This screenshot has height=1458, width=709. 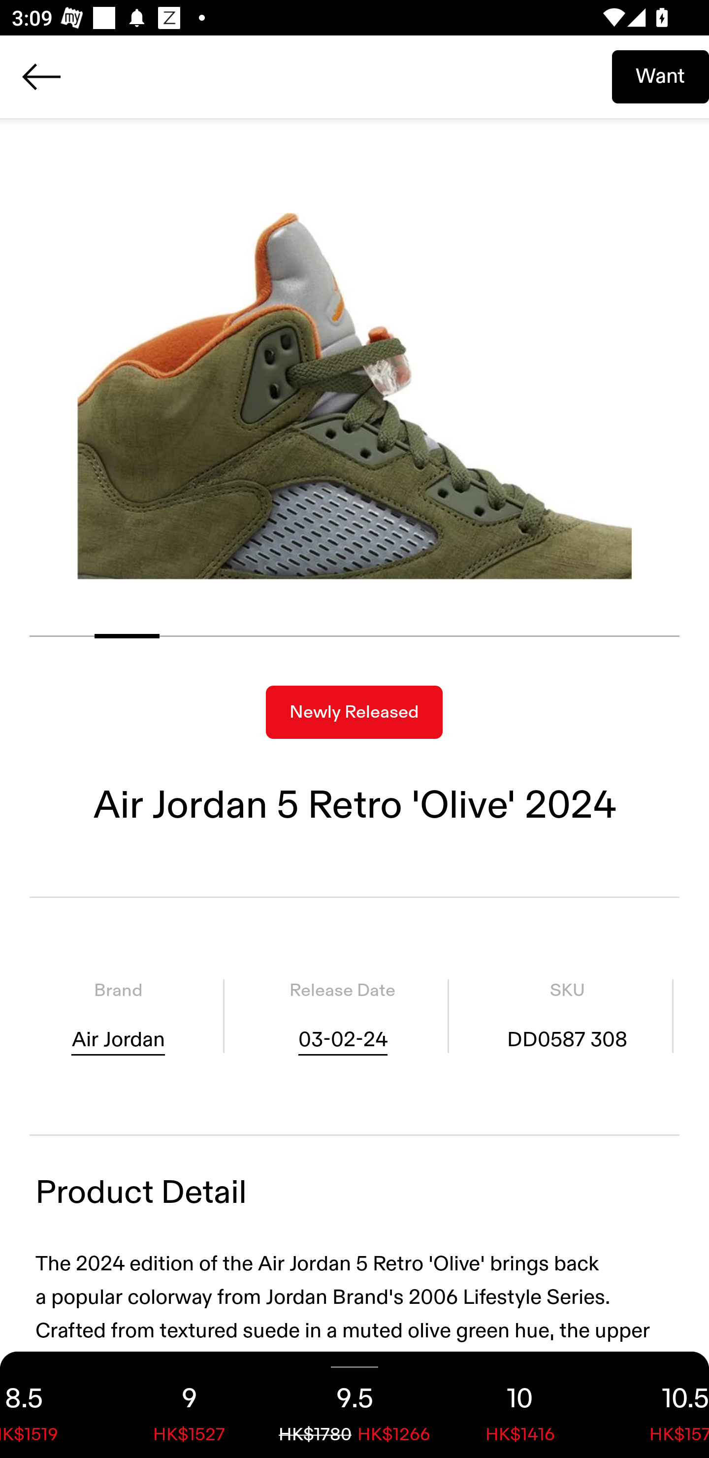 What do you see at coordinates (342, 1016) in the screenshot?
I see `Release Date 03-02-24` at bounding box center [342, 1016].